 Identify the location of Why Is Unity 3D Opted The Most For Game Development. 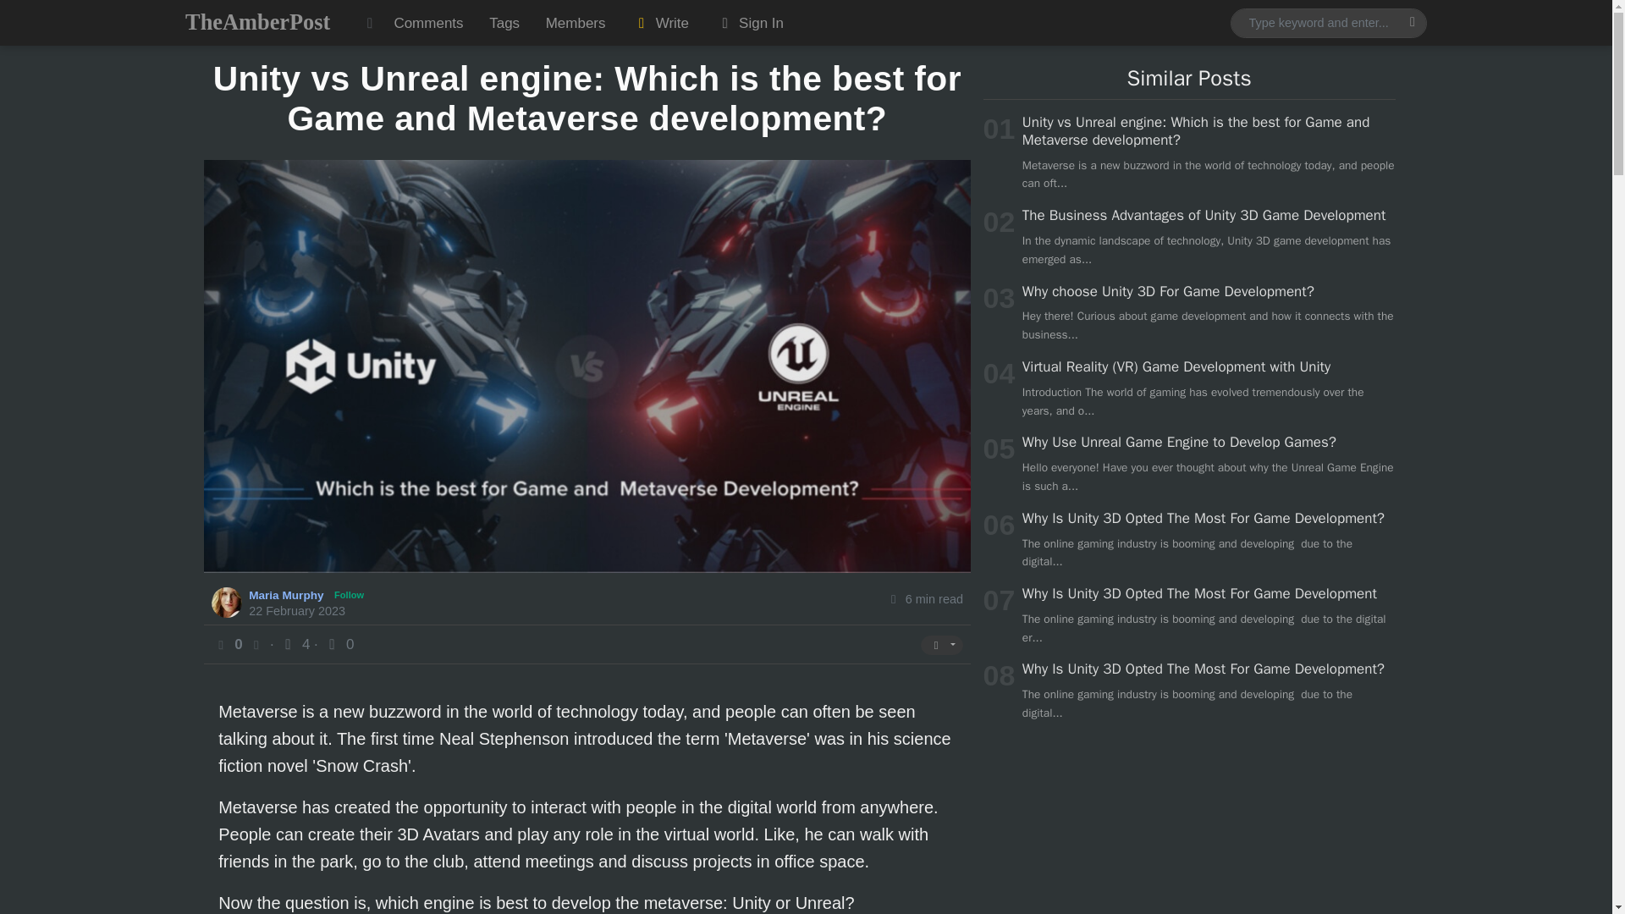
(1198, 593).